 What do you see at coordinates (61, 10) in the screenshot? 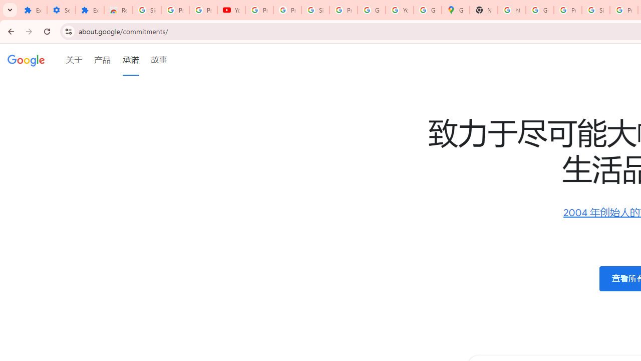
I see `Settings` at bounding box center [61, 10].